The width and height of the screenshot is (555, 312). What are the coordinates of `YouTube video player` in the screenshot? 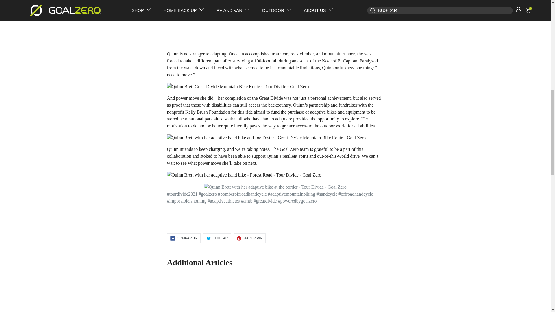 It's located at (248, 22).